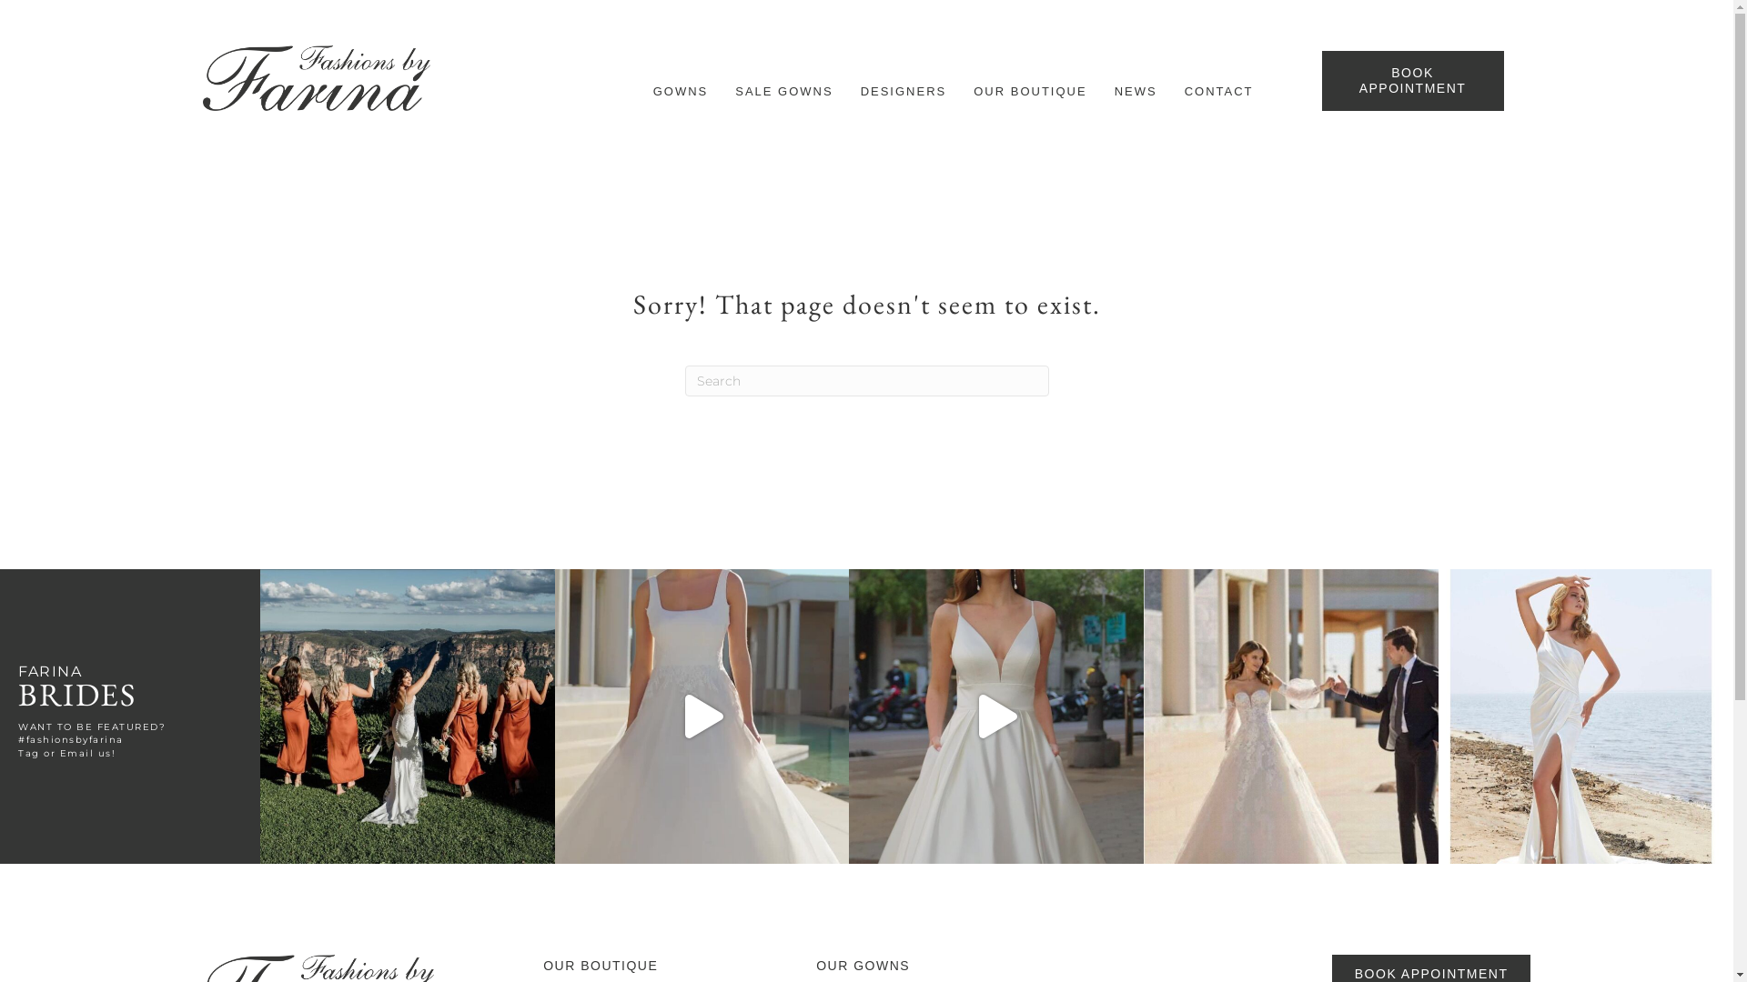  What do you see at coordinates (1030, 91) in the screenshot?
I see `OUR BOUTIQUE` at bounding box center [1030, 91].